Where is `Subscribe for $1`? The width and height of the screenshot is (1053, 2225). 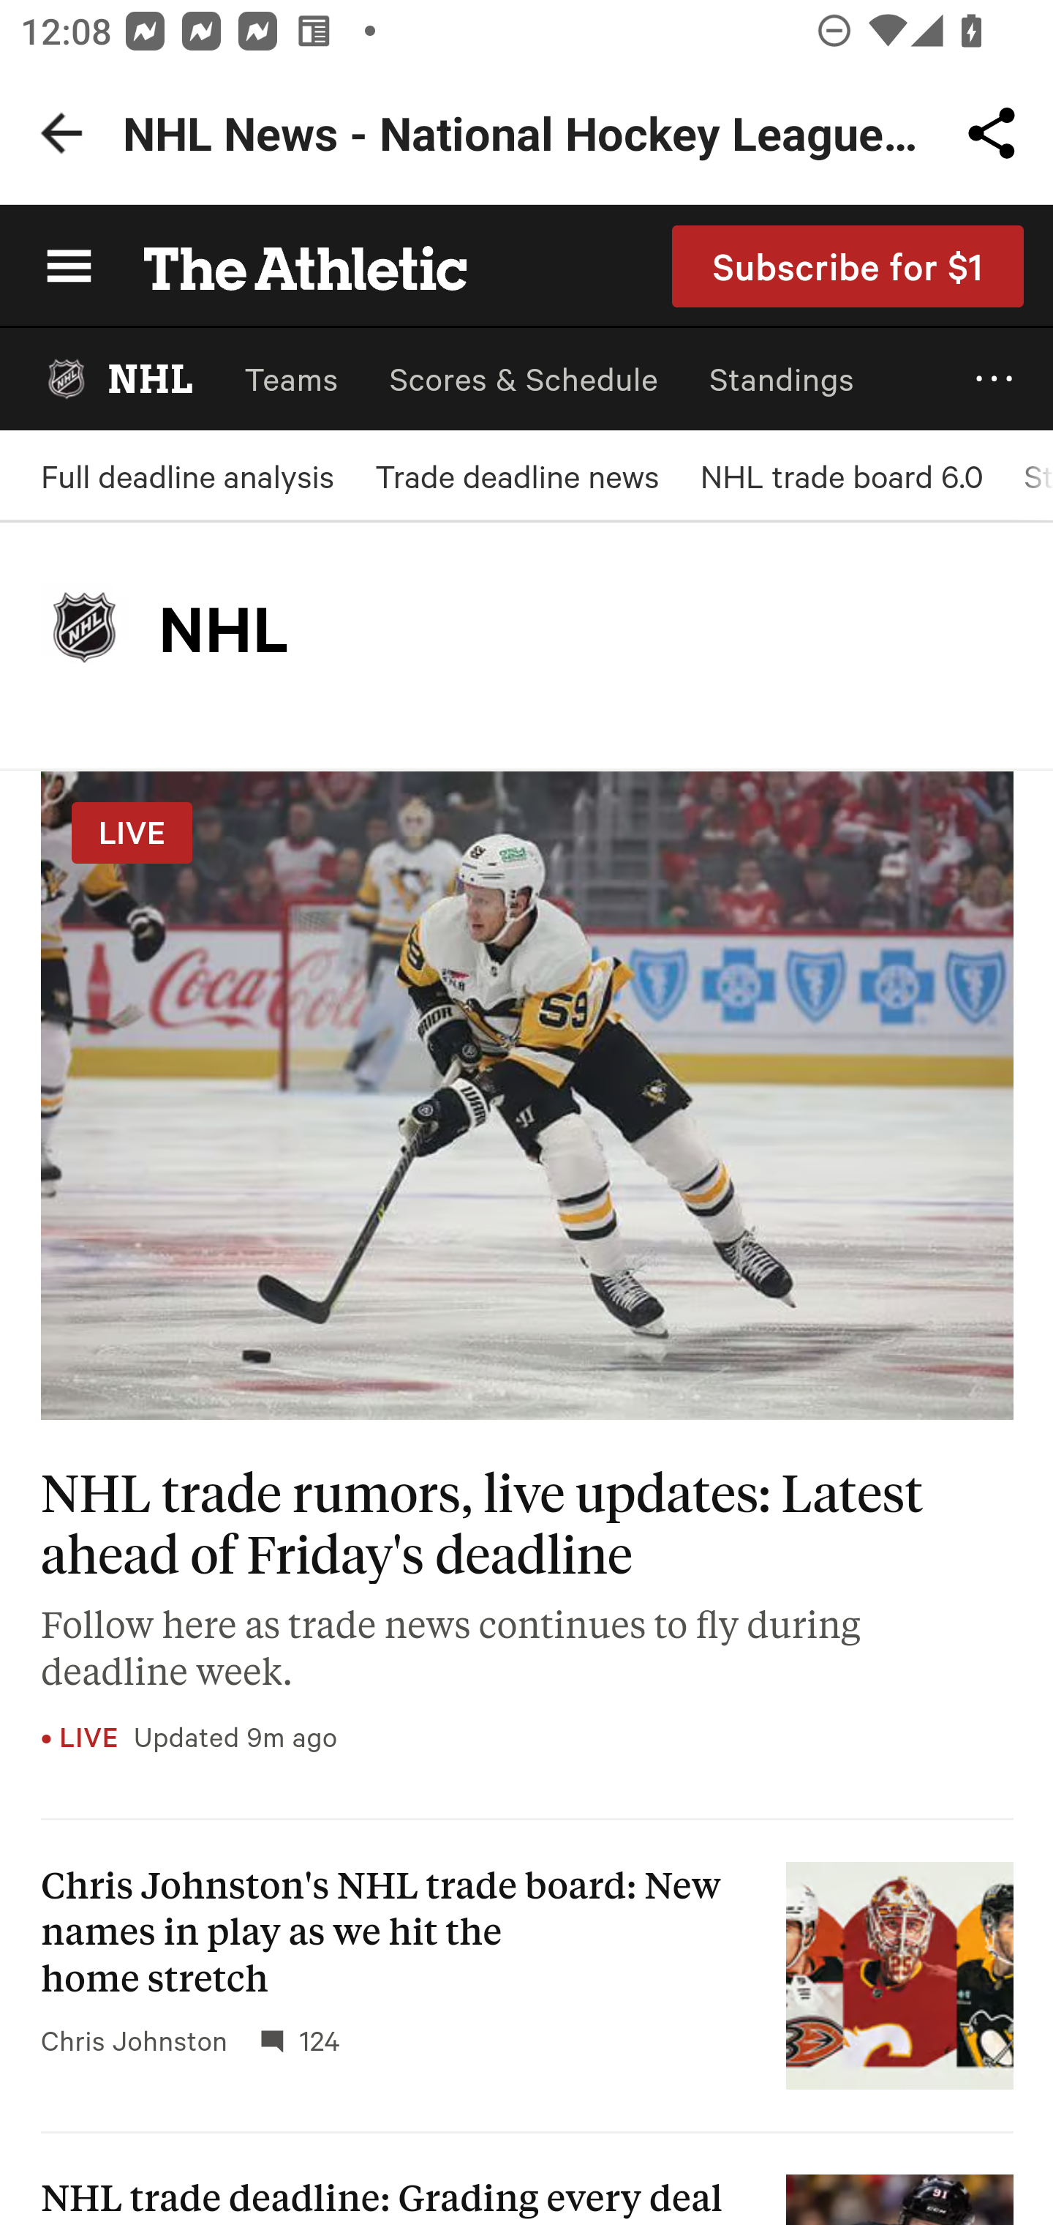 Subscribe for $1 is located at coordinates (848, 266).